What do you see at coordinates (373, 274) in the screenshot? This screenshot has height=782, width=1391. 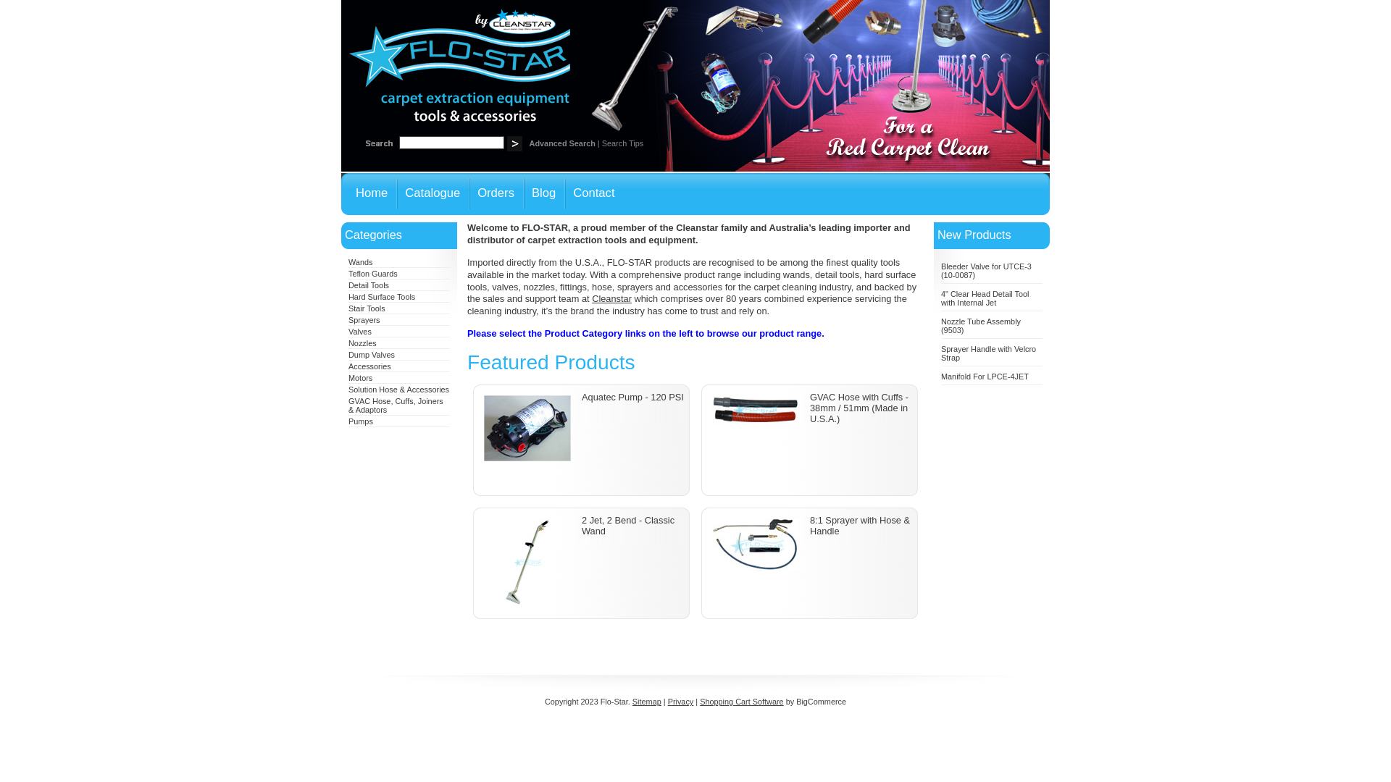 I see `Teflon Guards` at bounding box center [373, 274].